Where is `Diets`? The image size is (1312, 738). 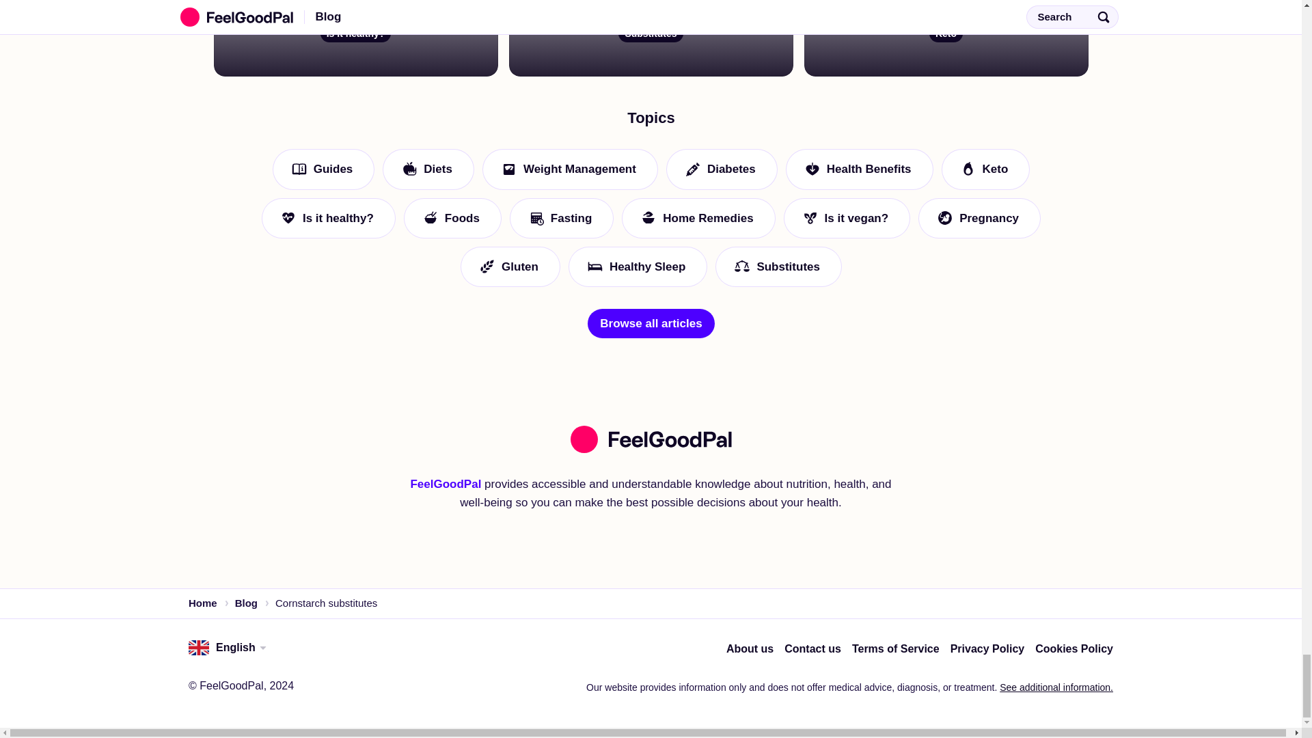 Diets is located at coordinates (428, 455).